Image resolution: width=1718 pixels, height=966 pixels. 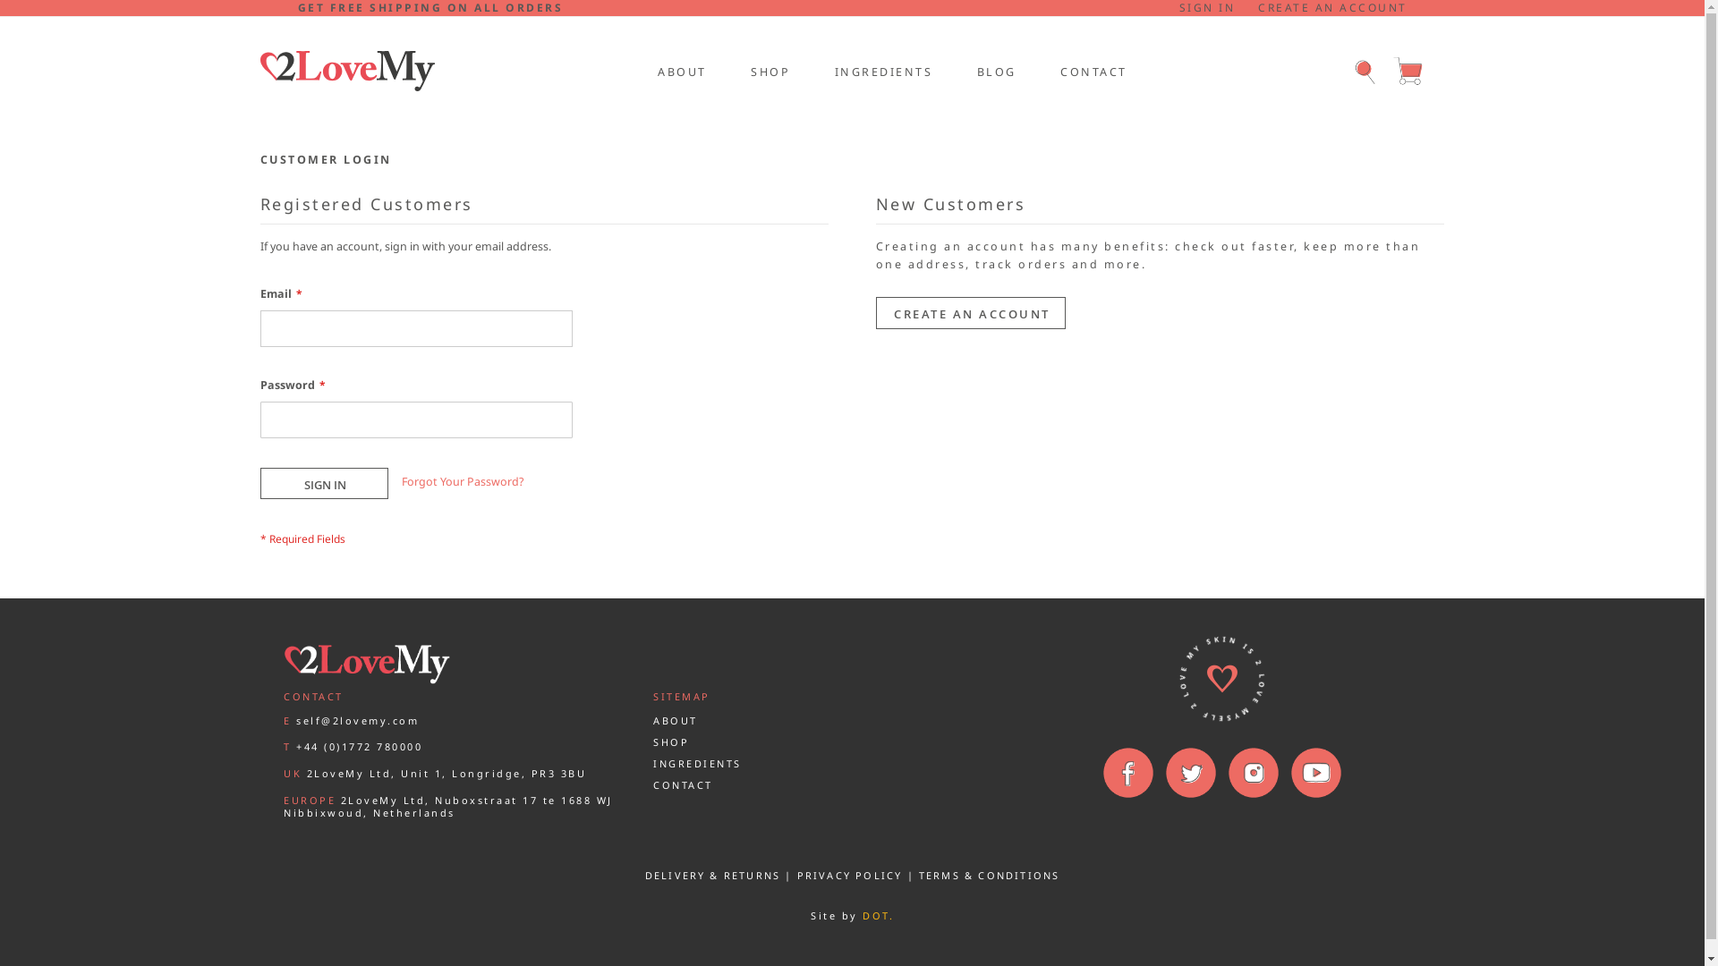 I want to click on ABOUT, so click(x=680, y=71).